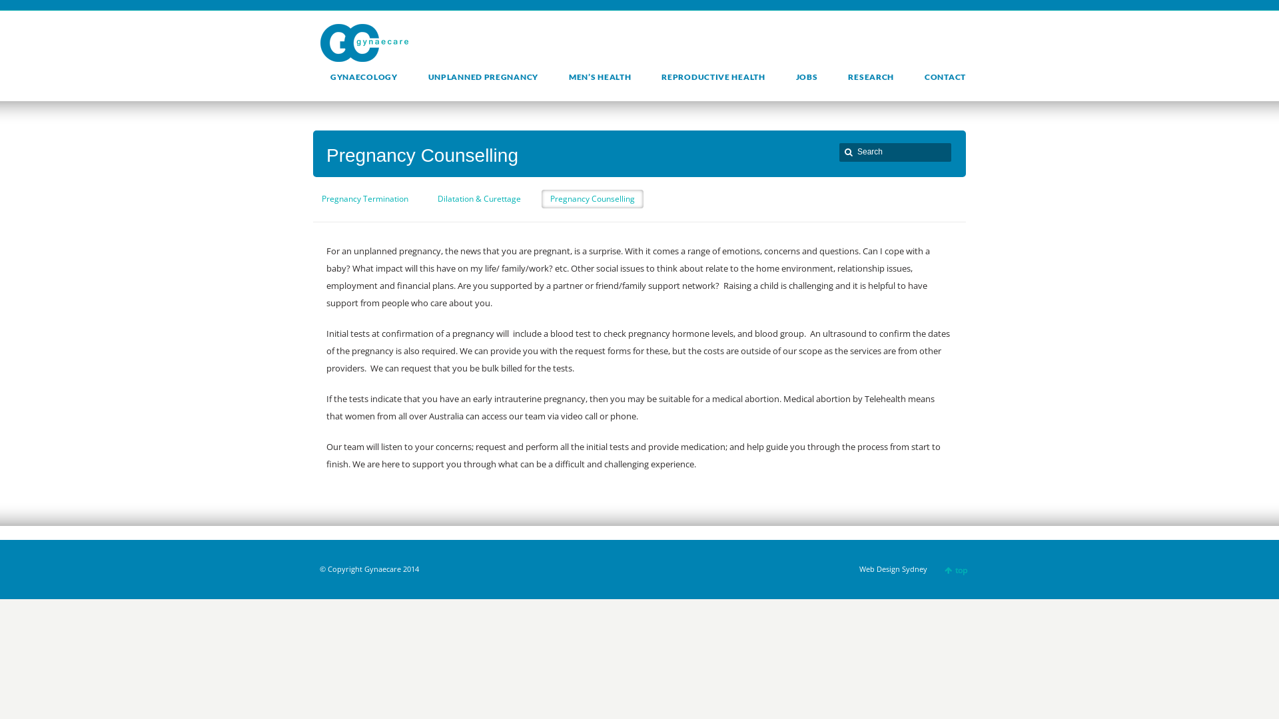 The height and width of the screenshot is (719, 1279). I want to click on RESEARCH, so click(871, 77).